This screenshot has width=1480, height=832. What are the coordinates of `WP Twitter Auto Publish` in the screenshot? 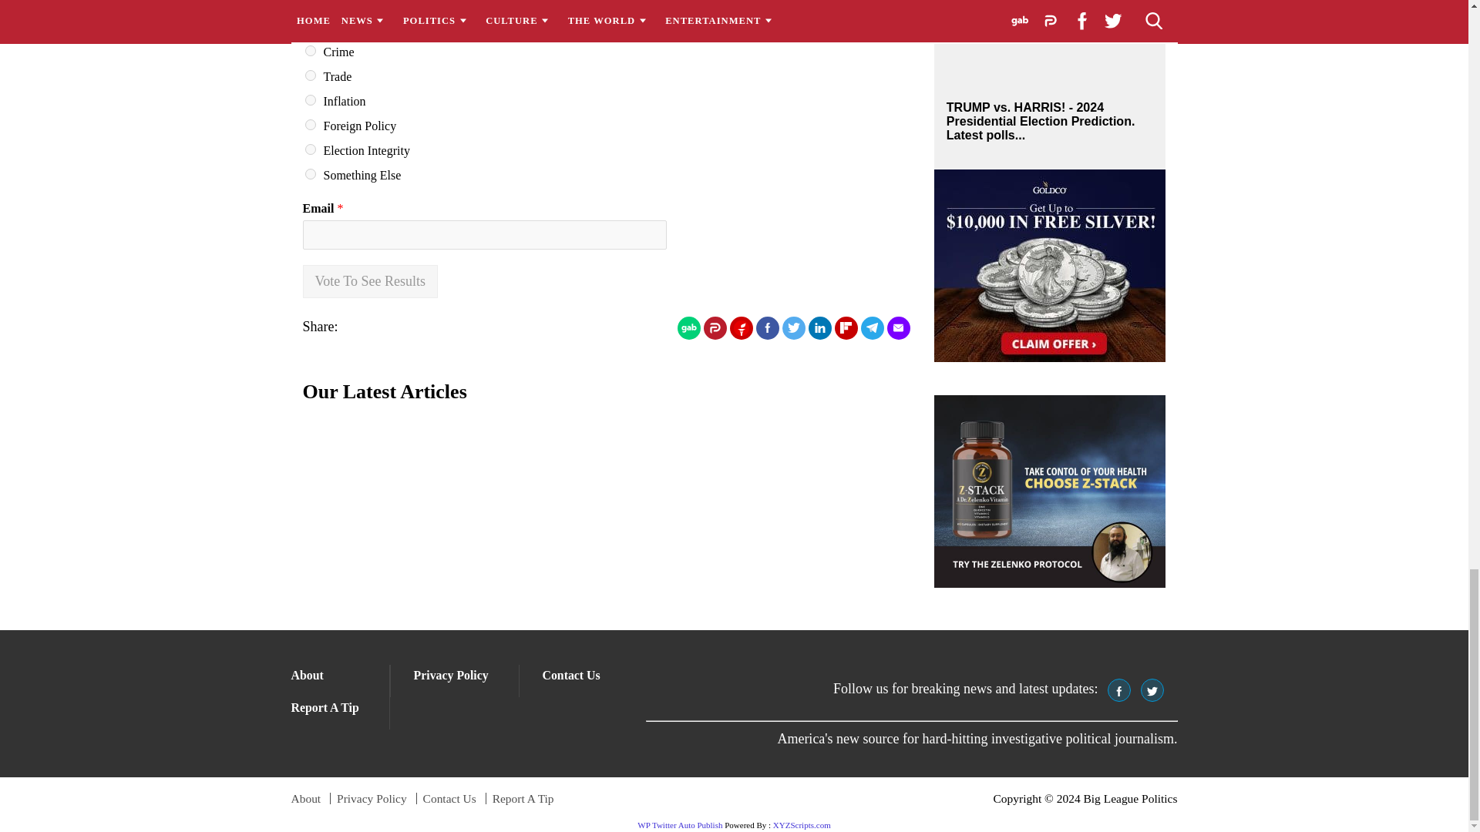 It's located at (680, 824).